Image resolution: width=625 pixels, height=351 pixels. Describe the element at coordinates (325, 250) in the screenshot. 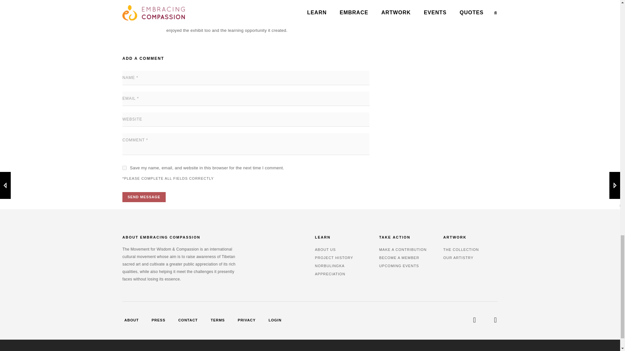

I see `ABOUT US` at that location.